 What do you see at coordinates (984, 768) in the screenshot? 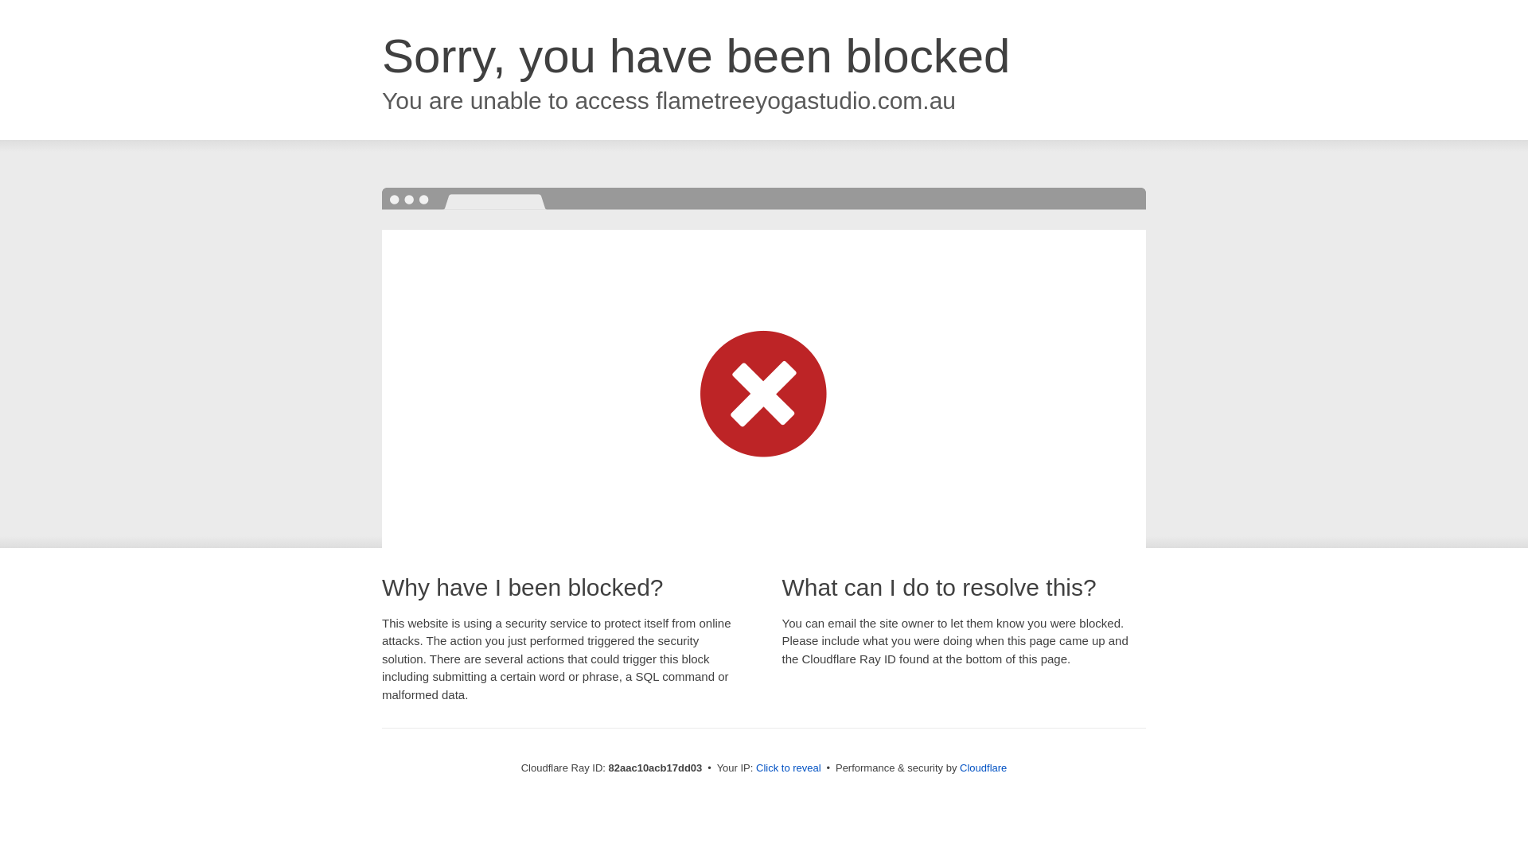
I see `Cloudflare` at bounding box center [984, 768].